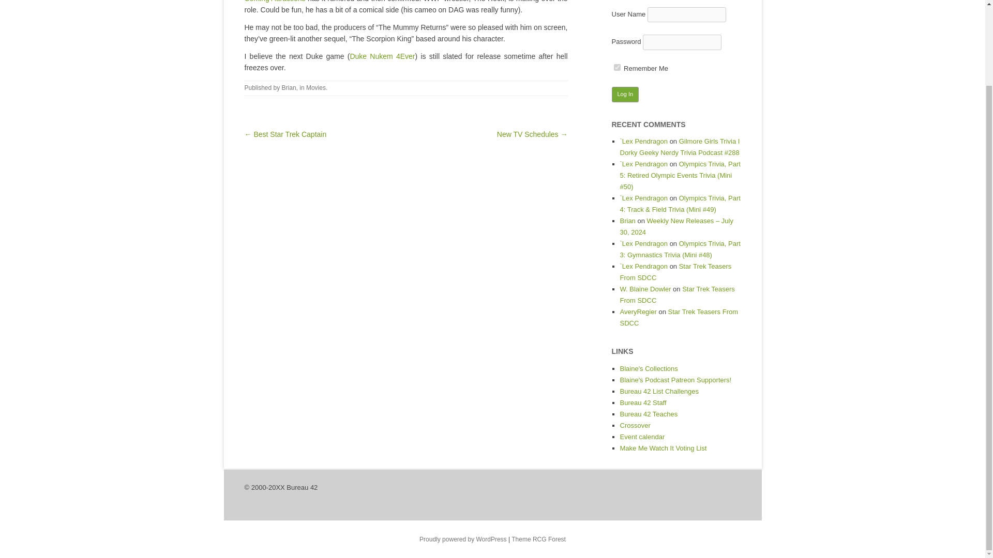 This screenshot has height=558, width=993. Describe the element at coordinates (643, 403) in the screenshot. I see `Bureau 42 Staff` at that location.